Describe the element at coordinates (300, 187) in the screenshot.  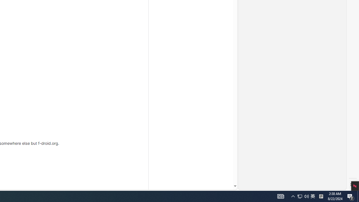
I see `CRLF` at that location.